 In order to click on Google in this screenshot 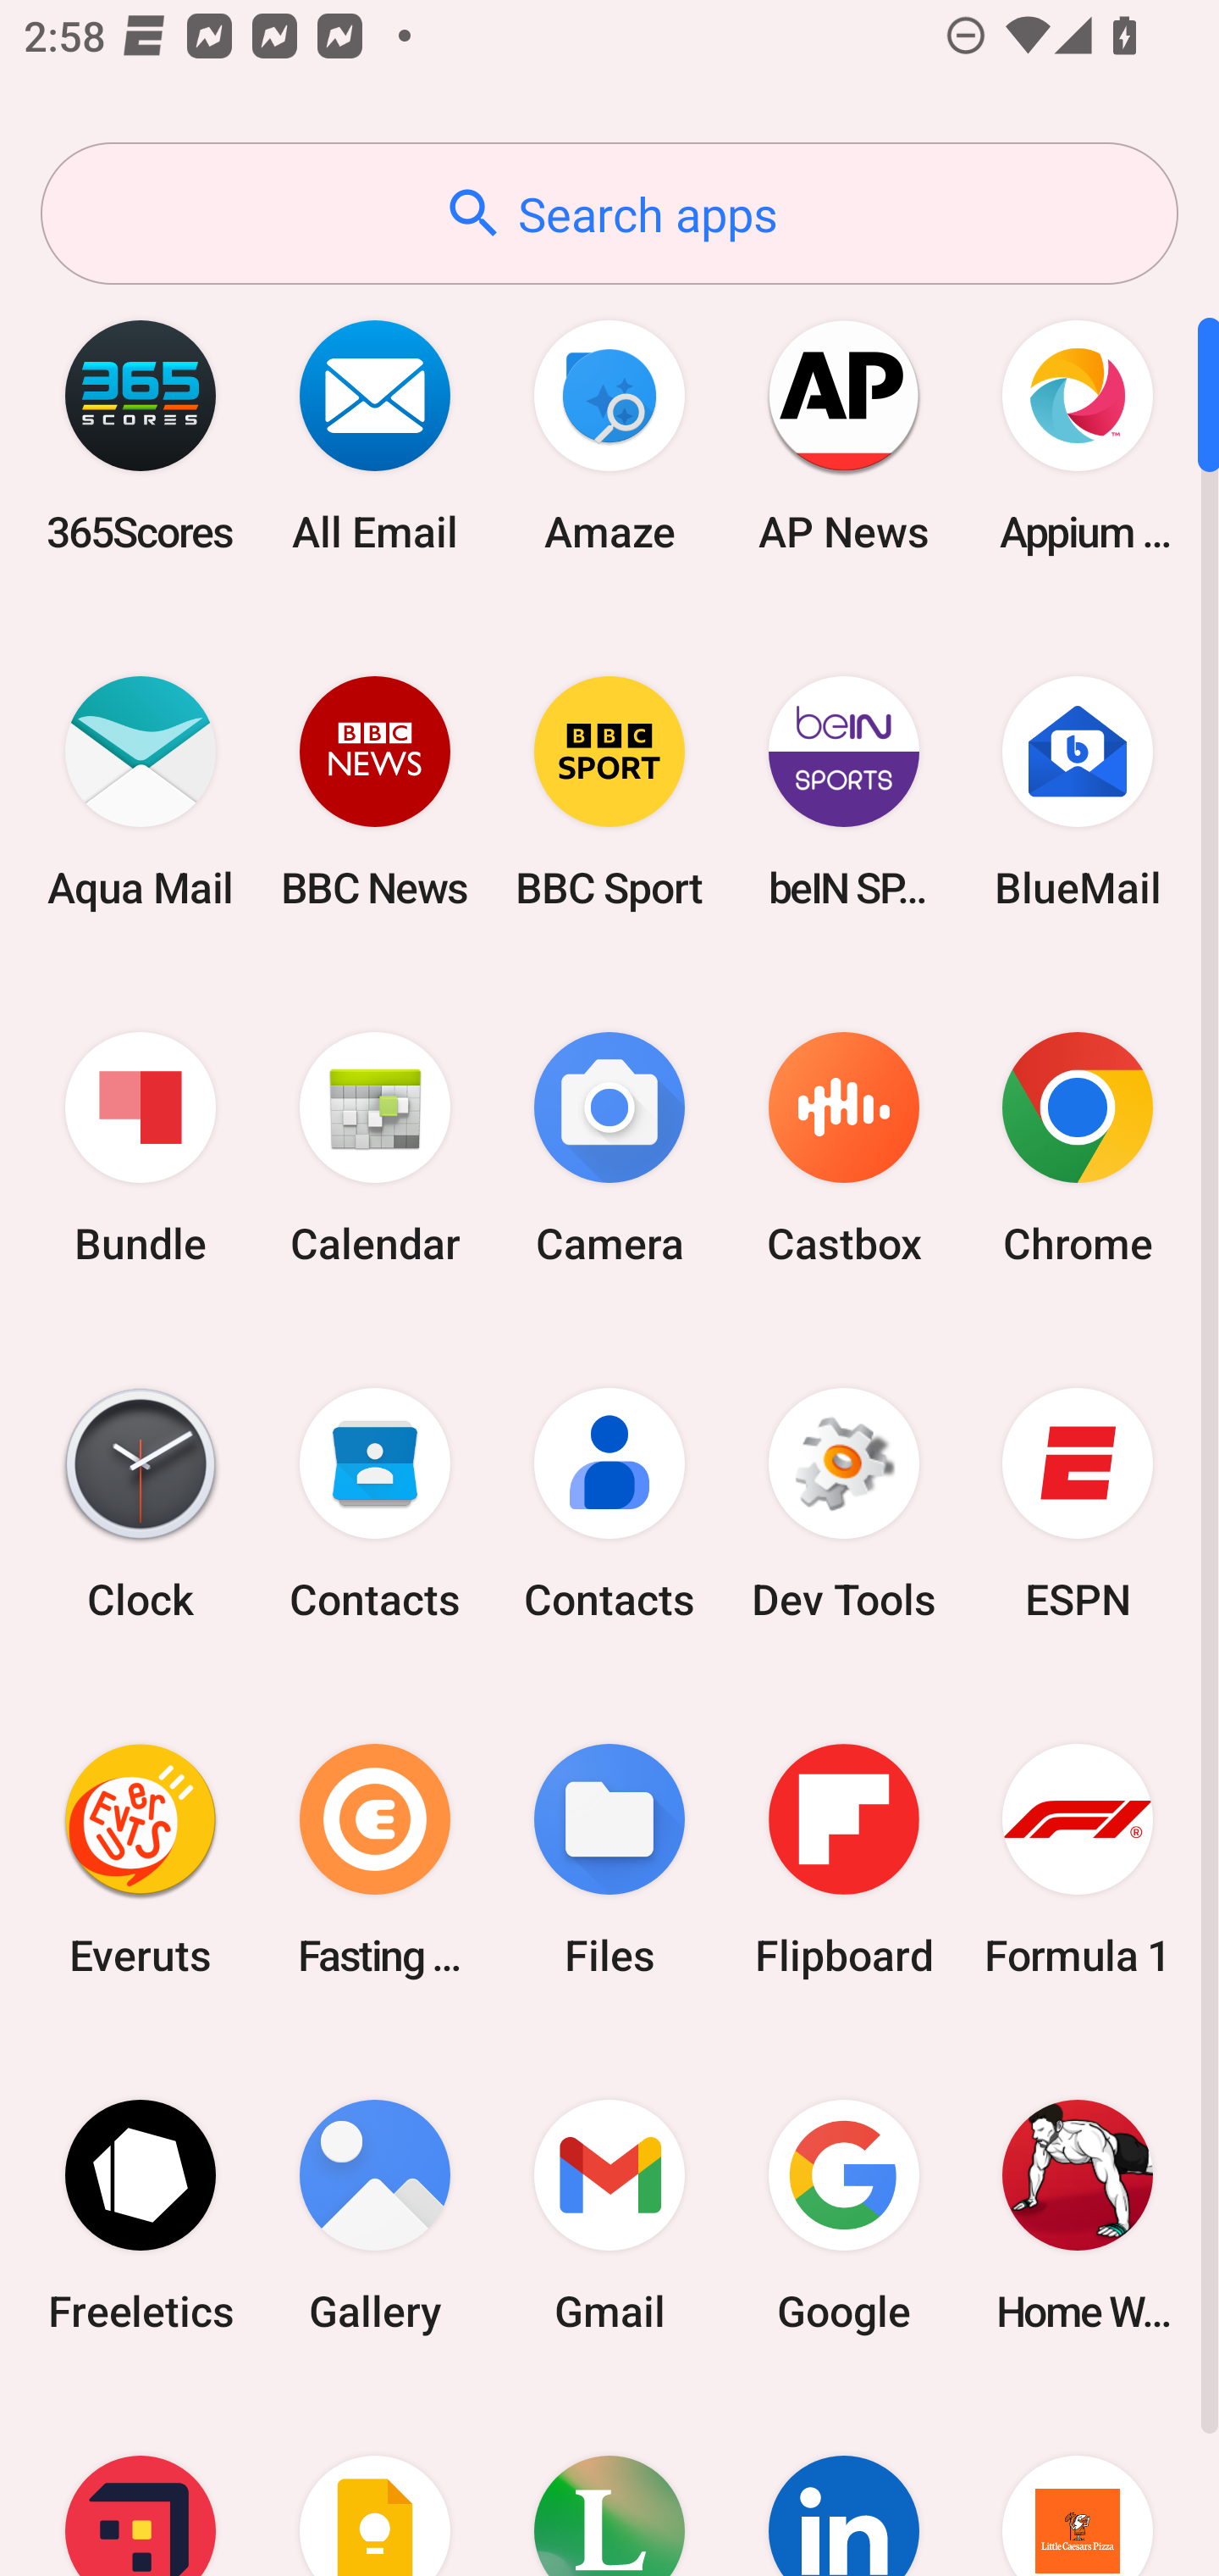, I will do `click(843, 2215)`.